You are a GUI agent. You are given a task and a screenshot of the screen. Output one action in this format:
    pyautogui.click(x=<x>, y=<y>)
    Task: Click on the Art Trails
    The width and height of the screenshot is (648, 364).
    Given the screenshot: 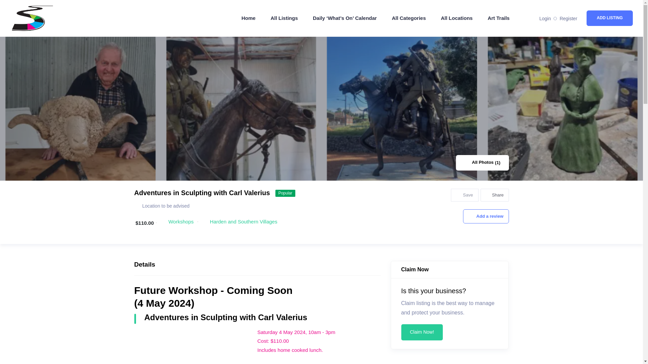 What is the action you would take?
    pyautogui.click(x=498, y=18)
    